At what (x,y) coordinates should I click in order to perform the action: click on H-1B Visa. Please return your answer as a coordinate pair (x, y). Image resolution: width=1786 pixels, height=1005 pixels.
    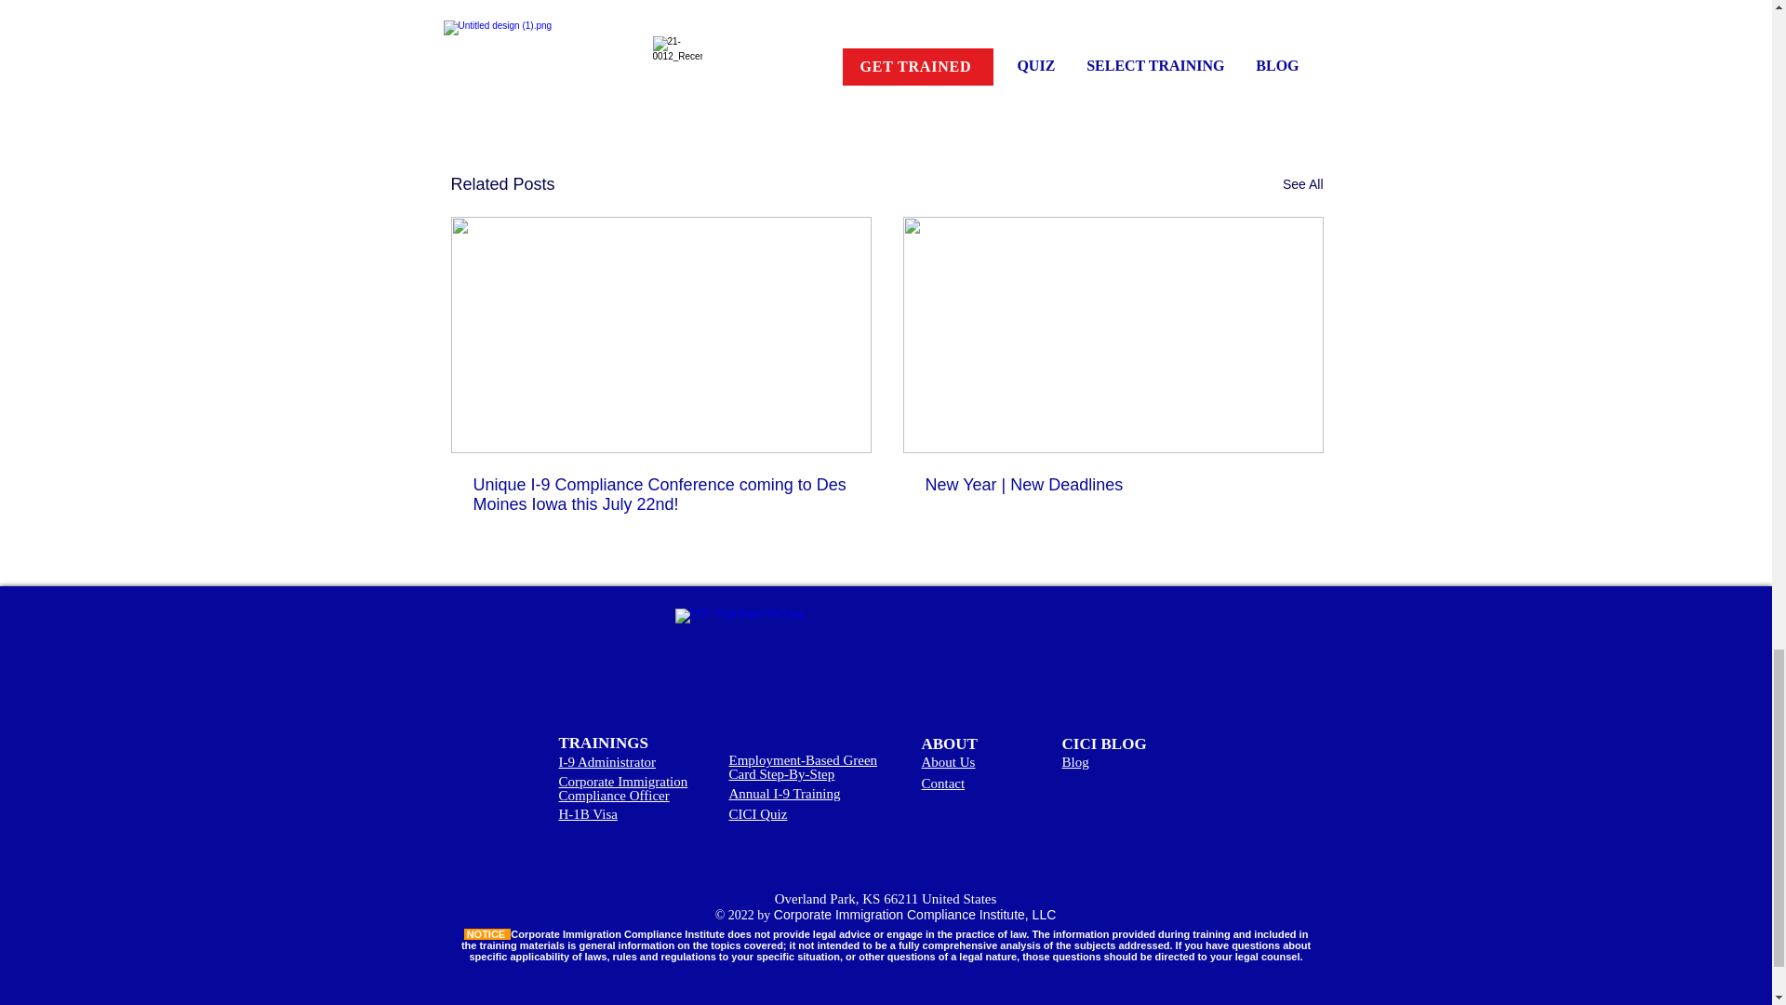
    Looking at the image, I should click on (586, 814).